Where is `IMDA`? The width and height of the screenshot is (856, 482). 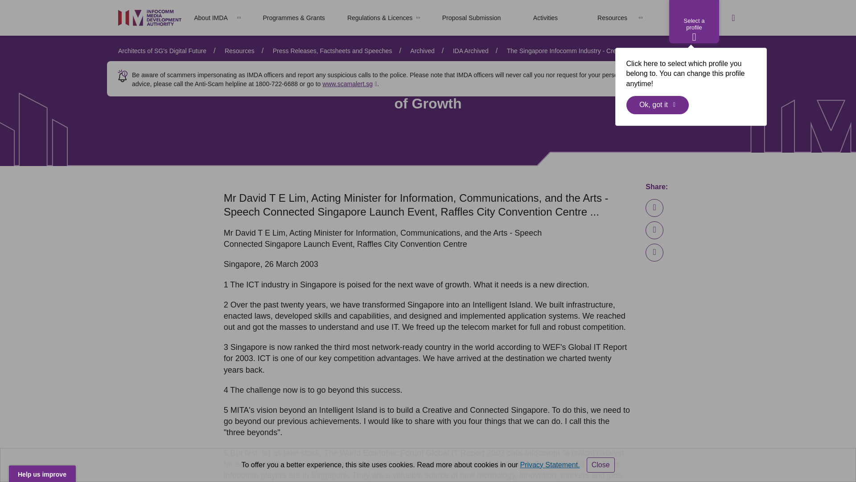
IMDA is located at coordinates (150, 18).